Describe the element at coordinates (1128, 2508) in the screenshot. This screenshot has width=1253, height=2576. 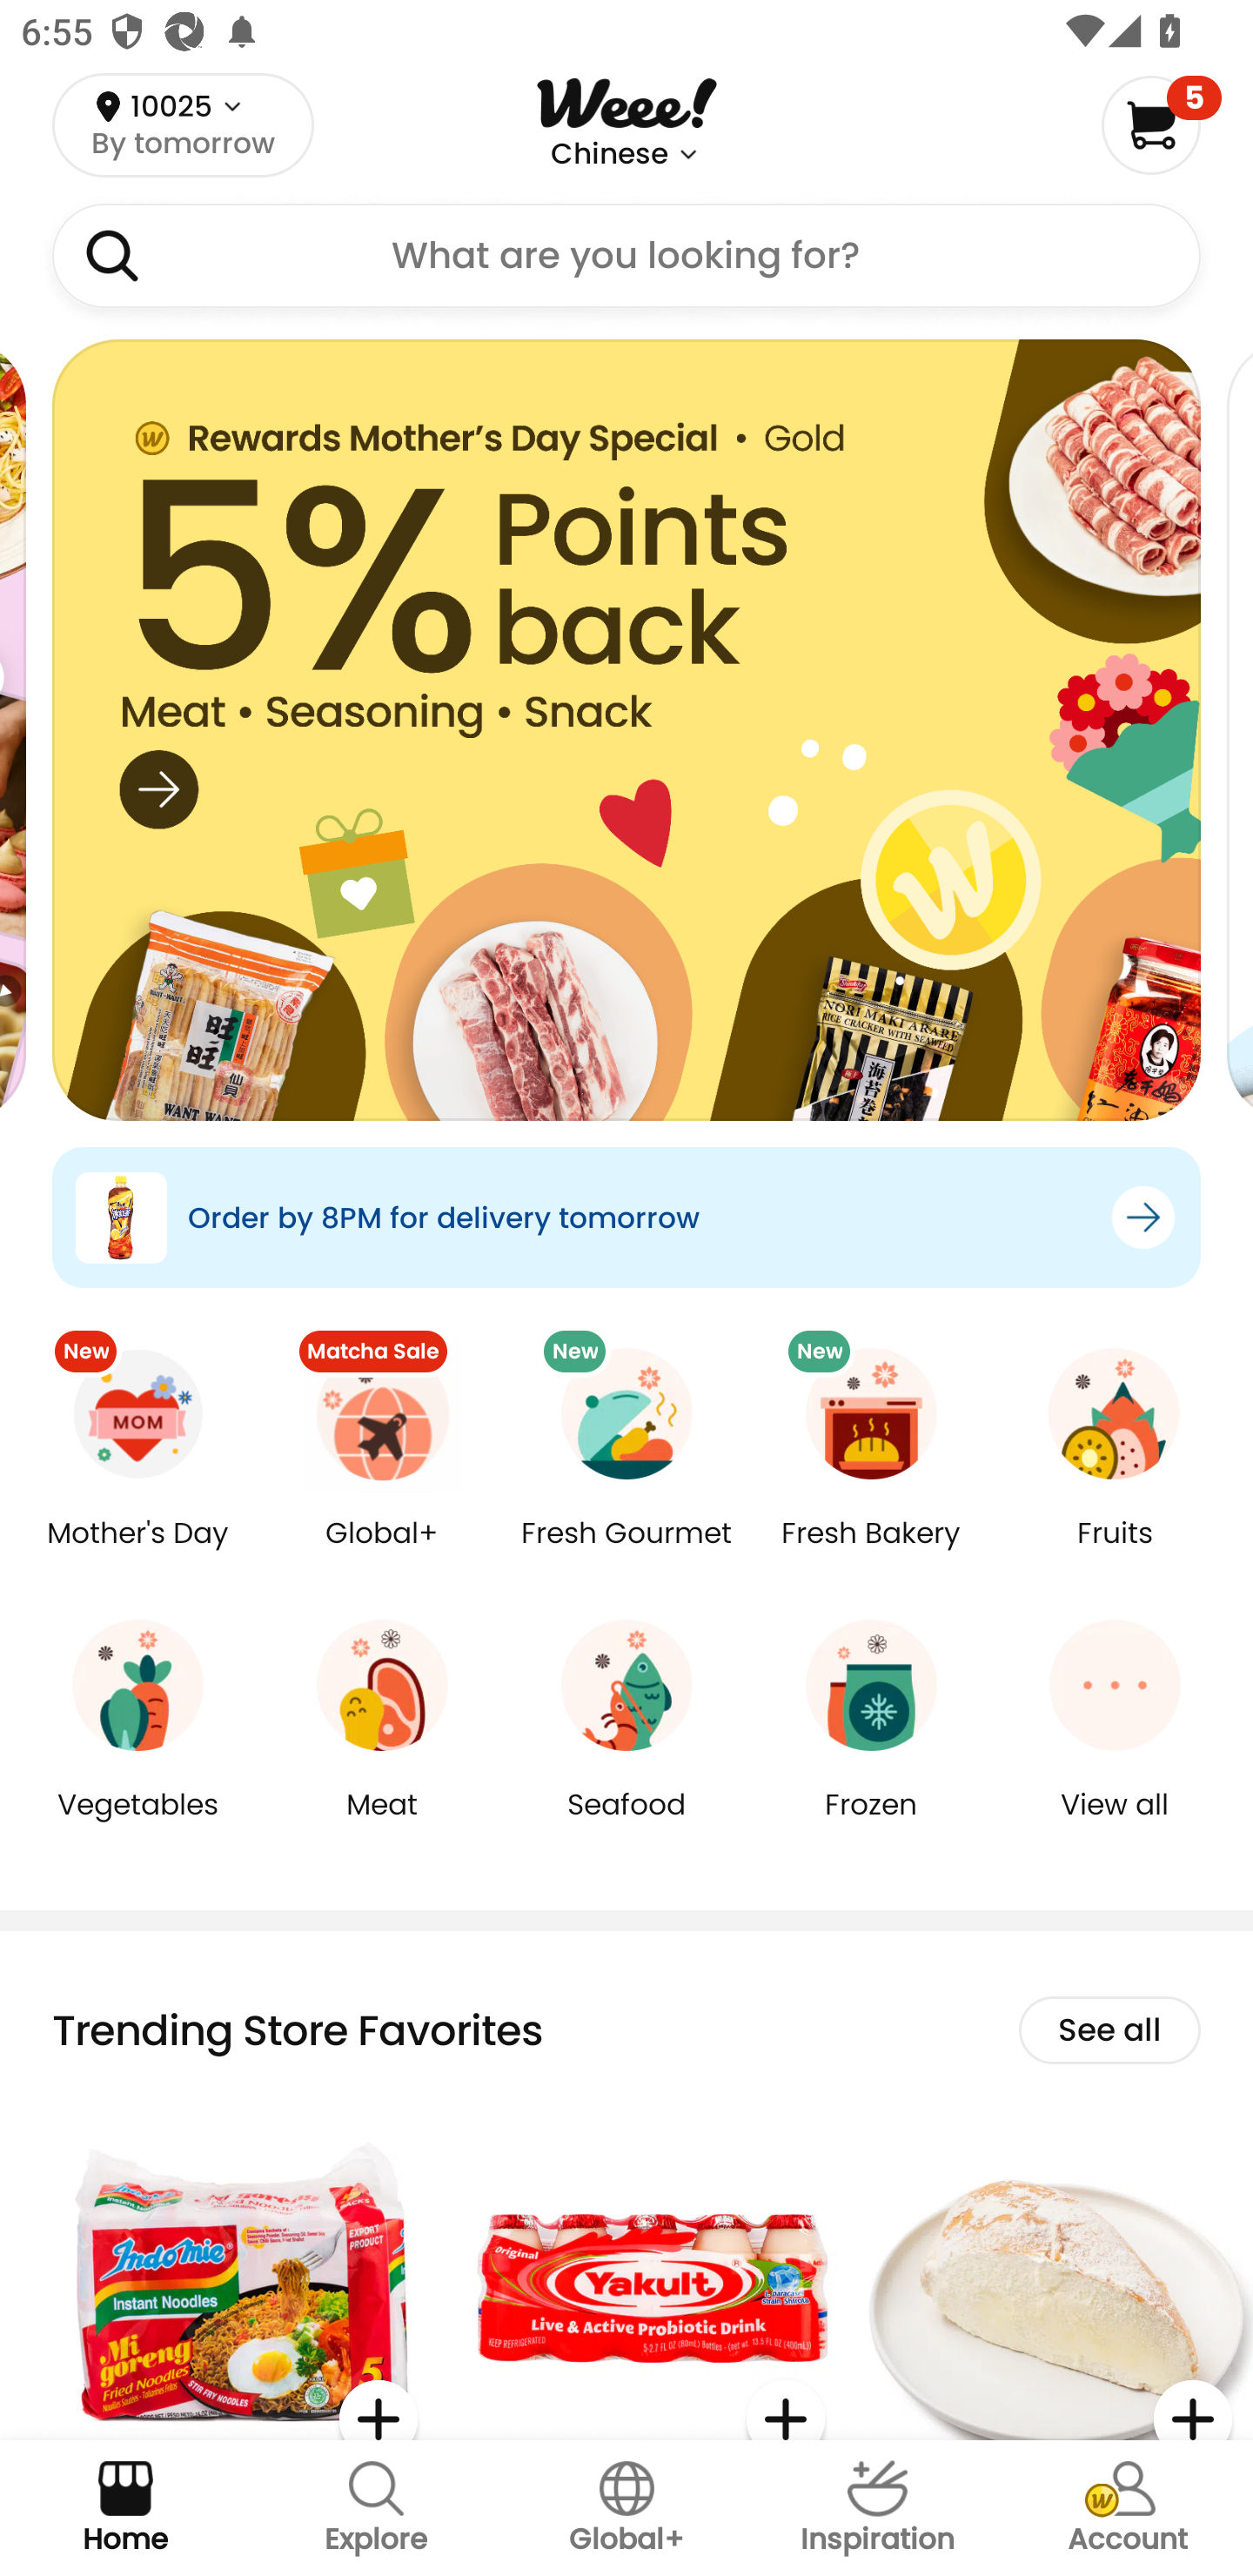
I see `Account` at that location.